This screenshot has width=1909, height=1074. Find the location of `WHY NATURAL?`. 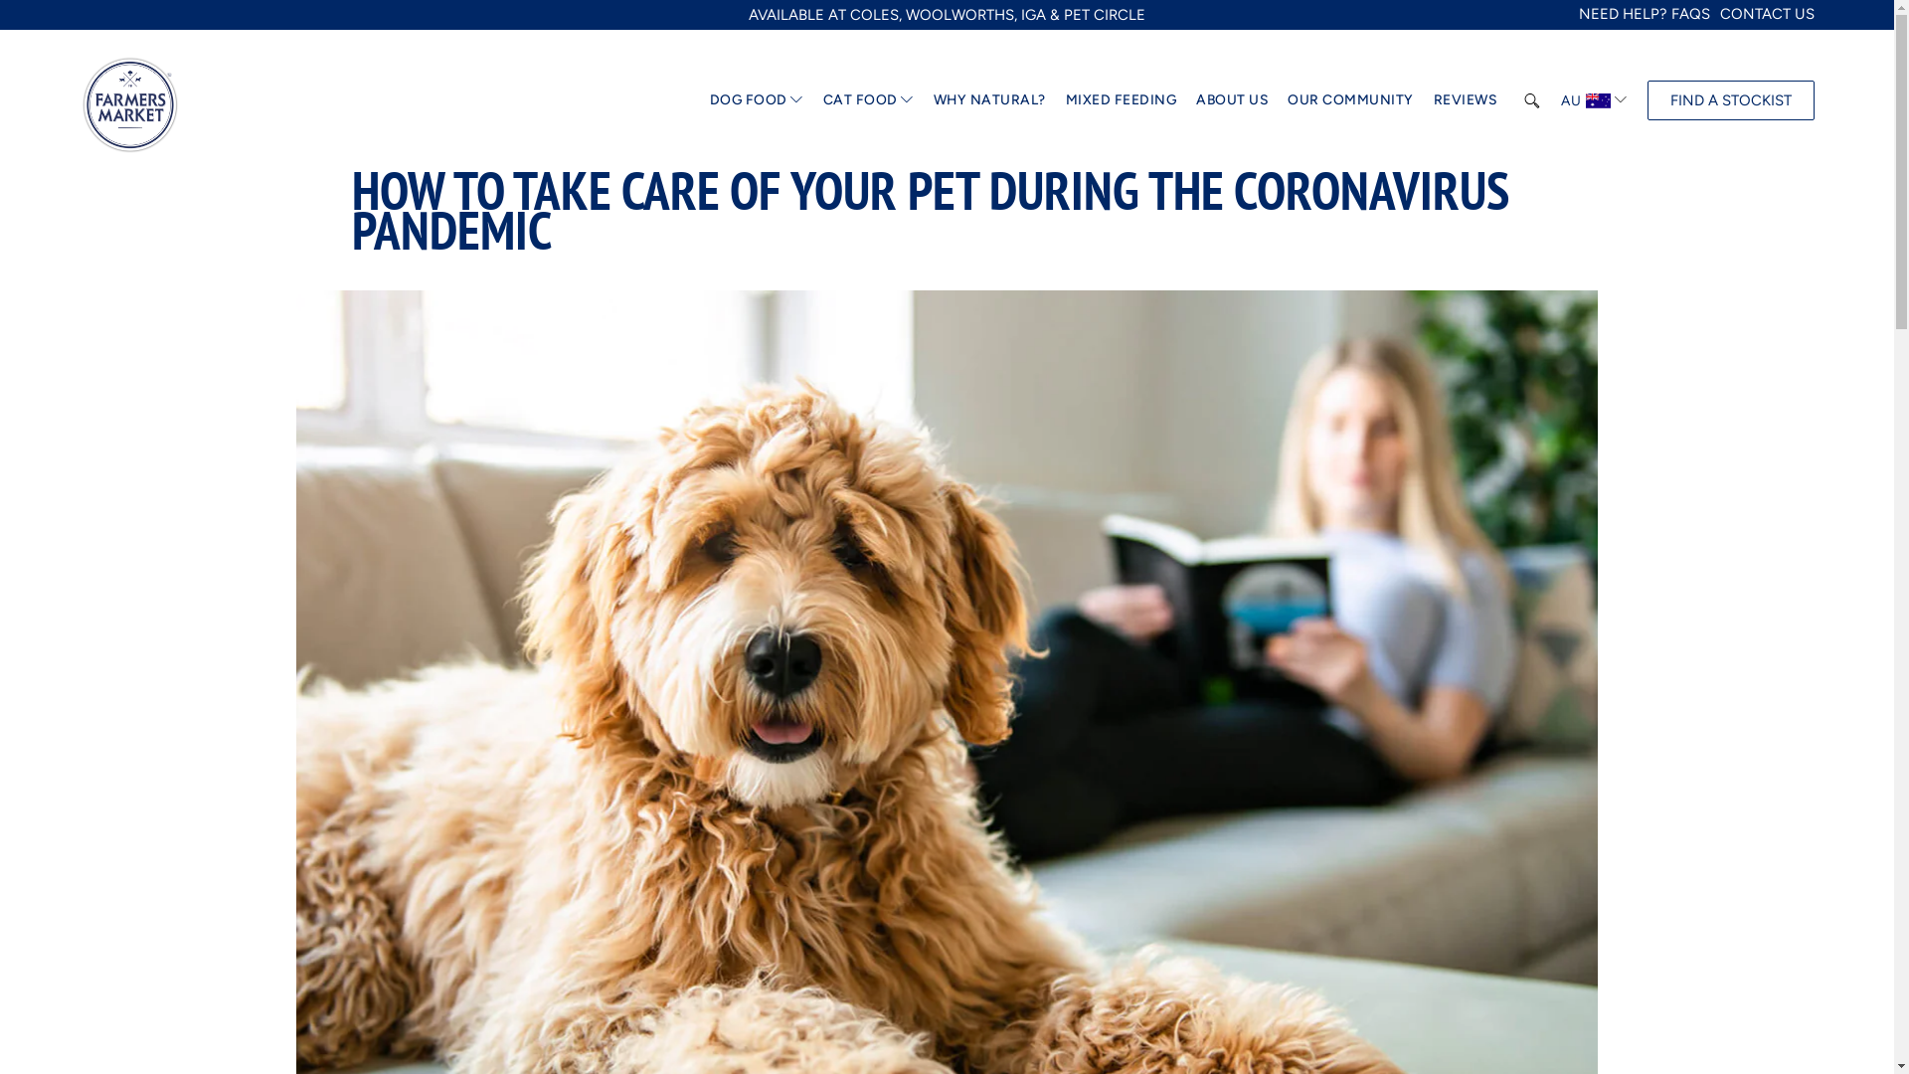

WHY NATURAL? is located at coordinates (990, 99).